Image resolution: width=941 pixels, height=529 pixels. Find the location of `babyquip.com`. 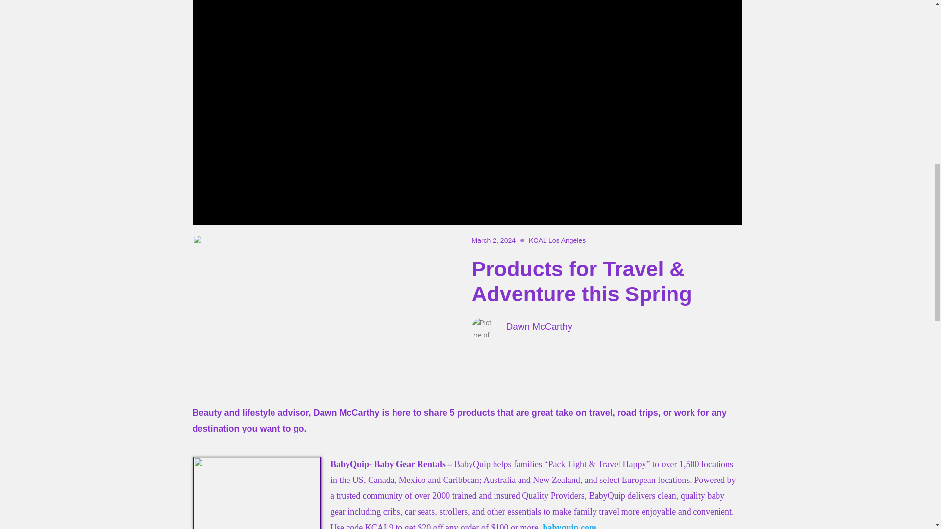

babyquip.com is located at coordinates (570, 526).